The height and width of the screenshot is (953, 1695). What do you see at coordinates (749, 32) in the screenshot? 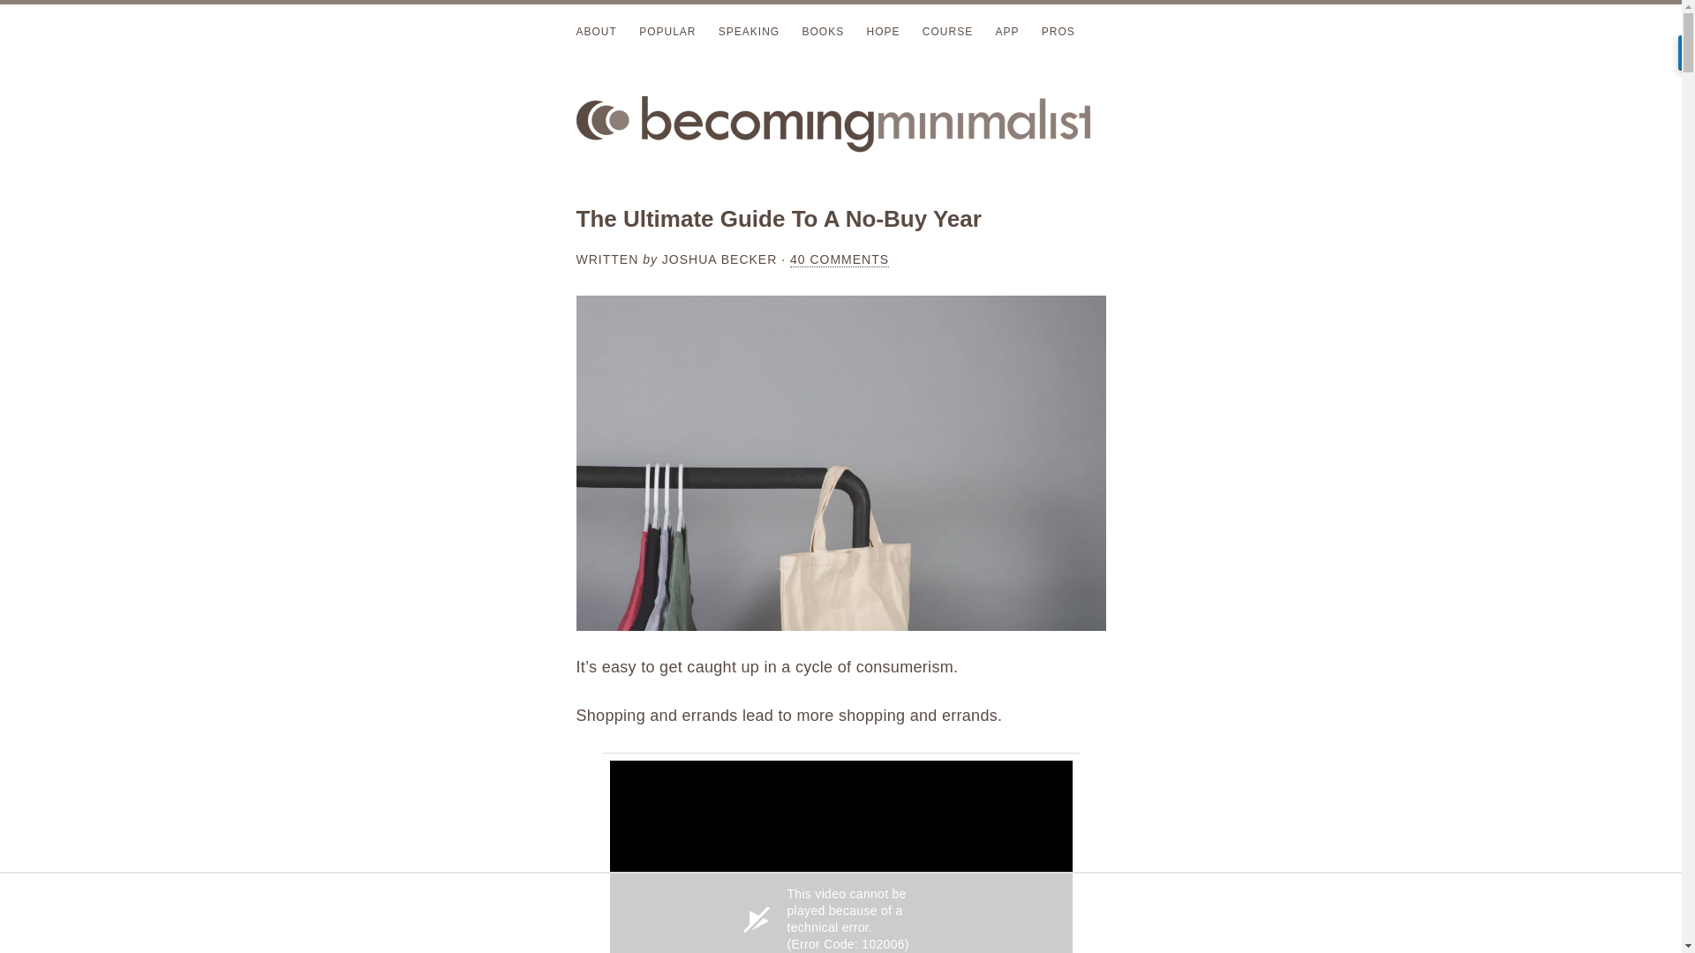
I see `SPEAKING` at bounding box center [749, 32].